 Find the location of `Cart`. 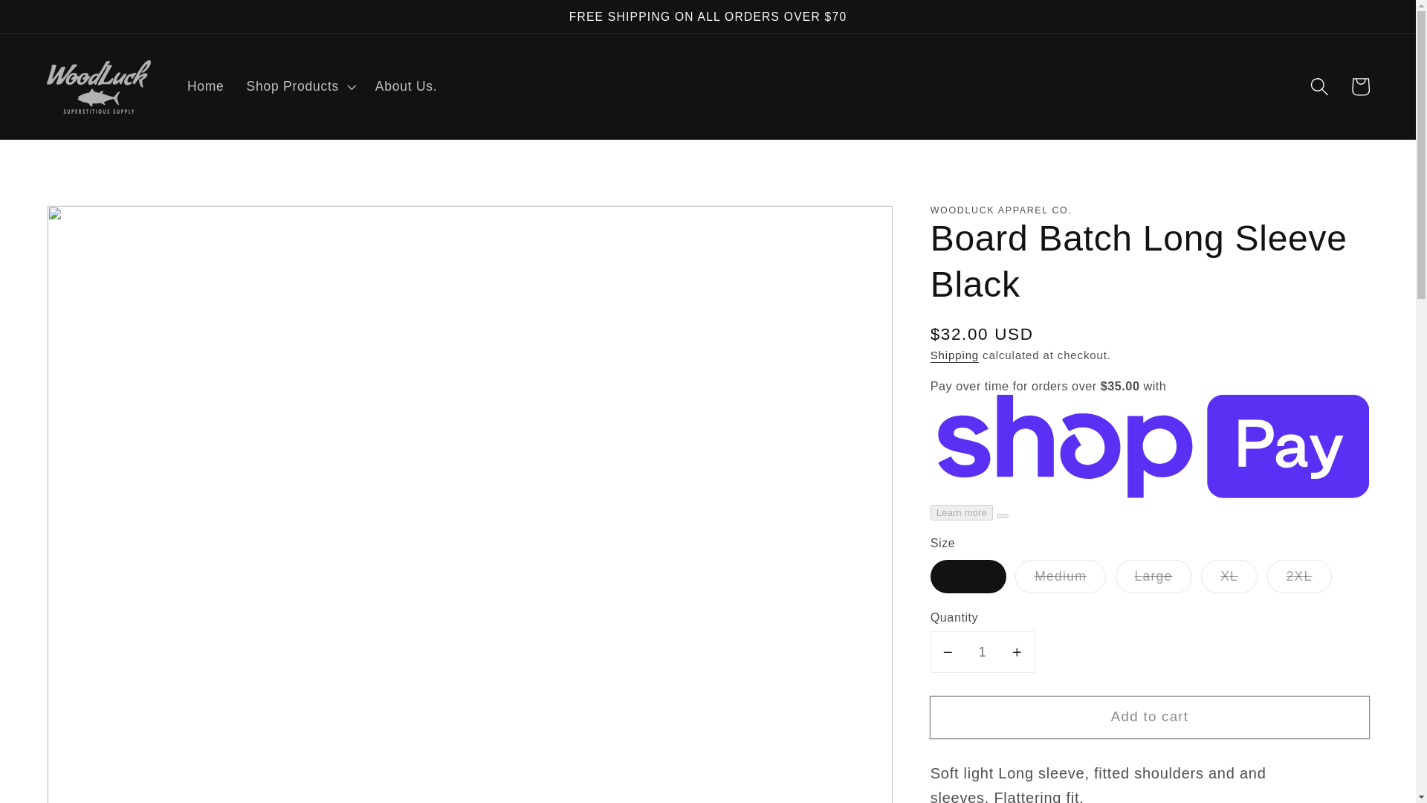

Cart is located at coordinates (1359, 86).